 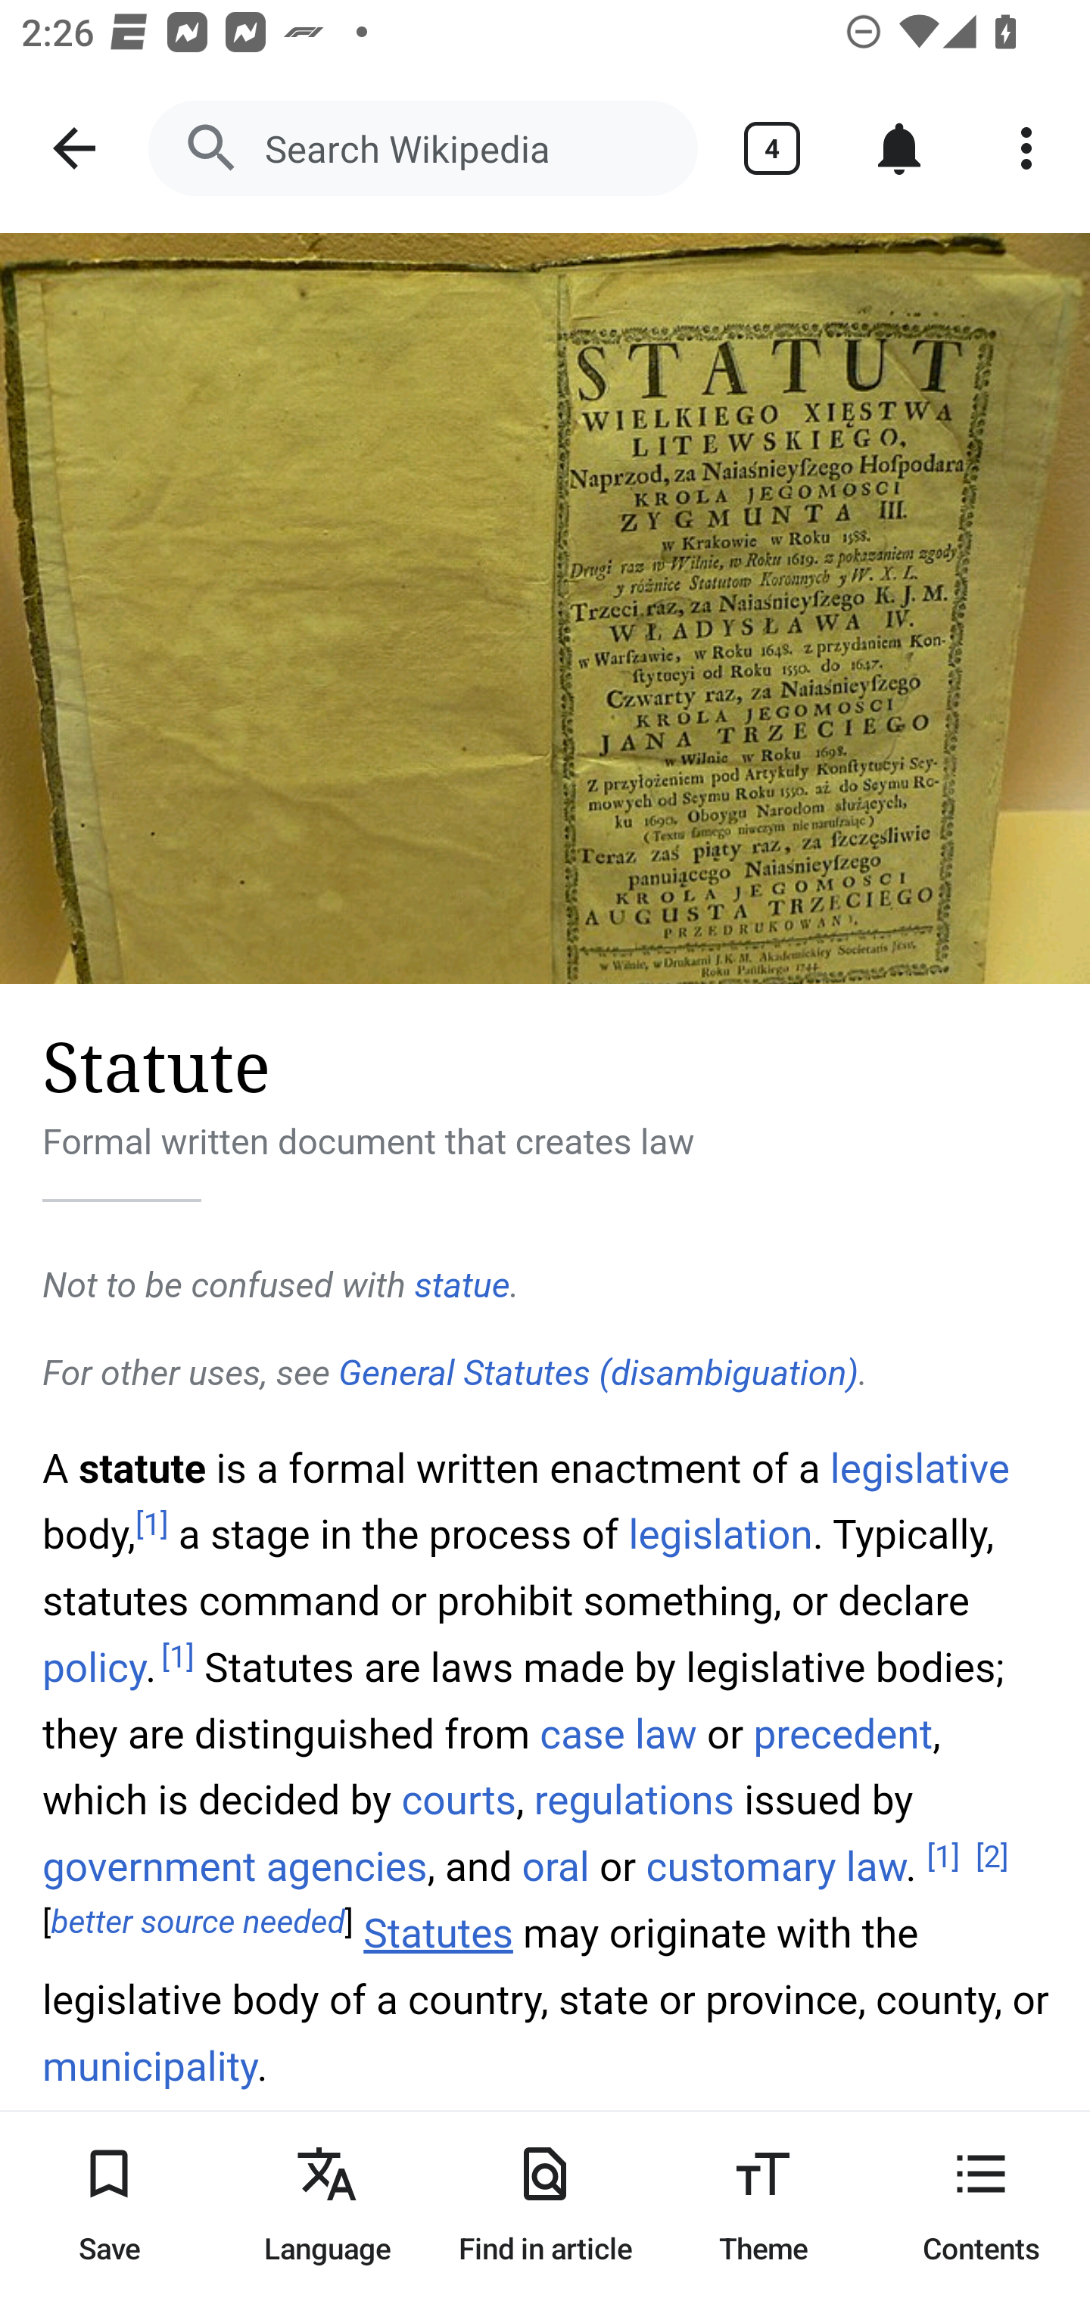 I want to click on better source needed better   source   needed, so click(x=198, y=1923).